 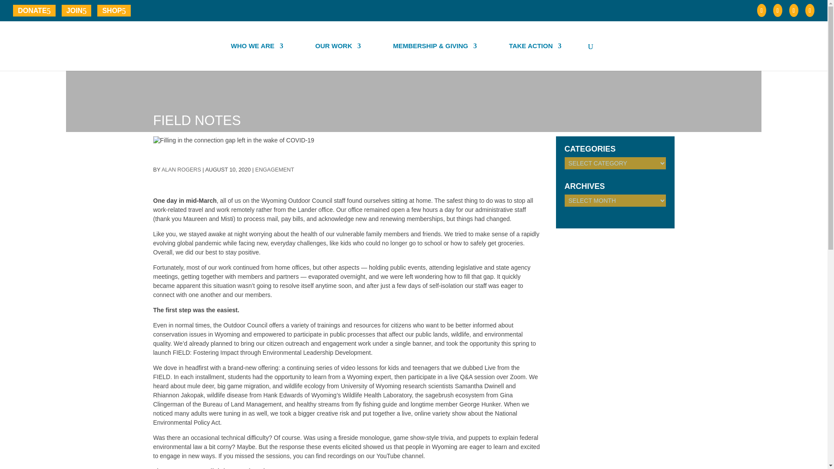 What do you see at coordinates (338, 57) in the screenshot?
I see `OUR WORK` at bounding box center [338, 57].